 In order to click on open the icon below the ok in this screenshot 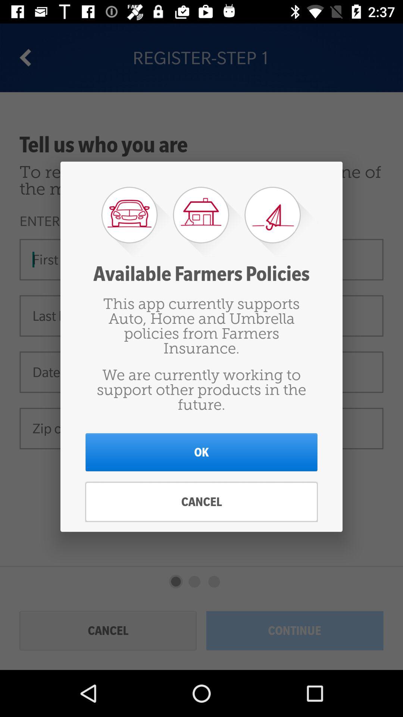, I will do `click(201, 502)`.